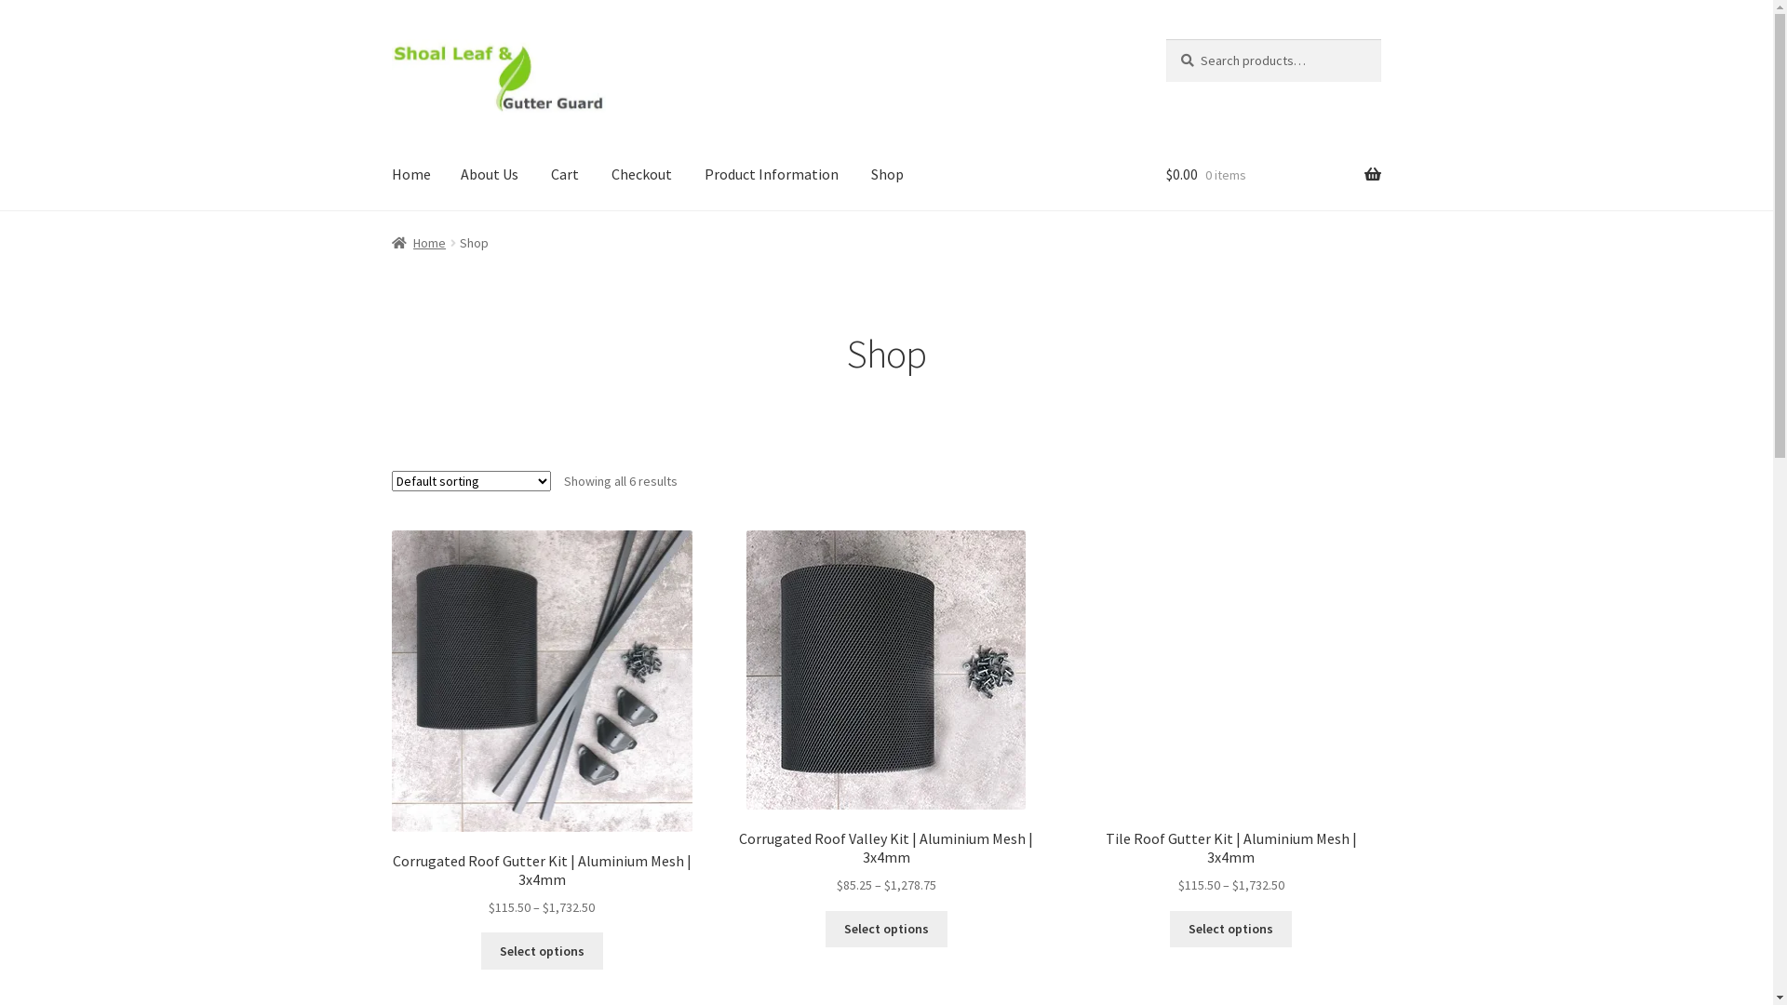 This screenshot has width=1787, height=1005. What do you see at coordinates (490, 175) in the screenshot?
I see `About Us` at bounding box center [490, 175].